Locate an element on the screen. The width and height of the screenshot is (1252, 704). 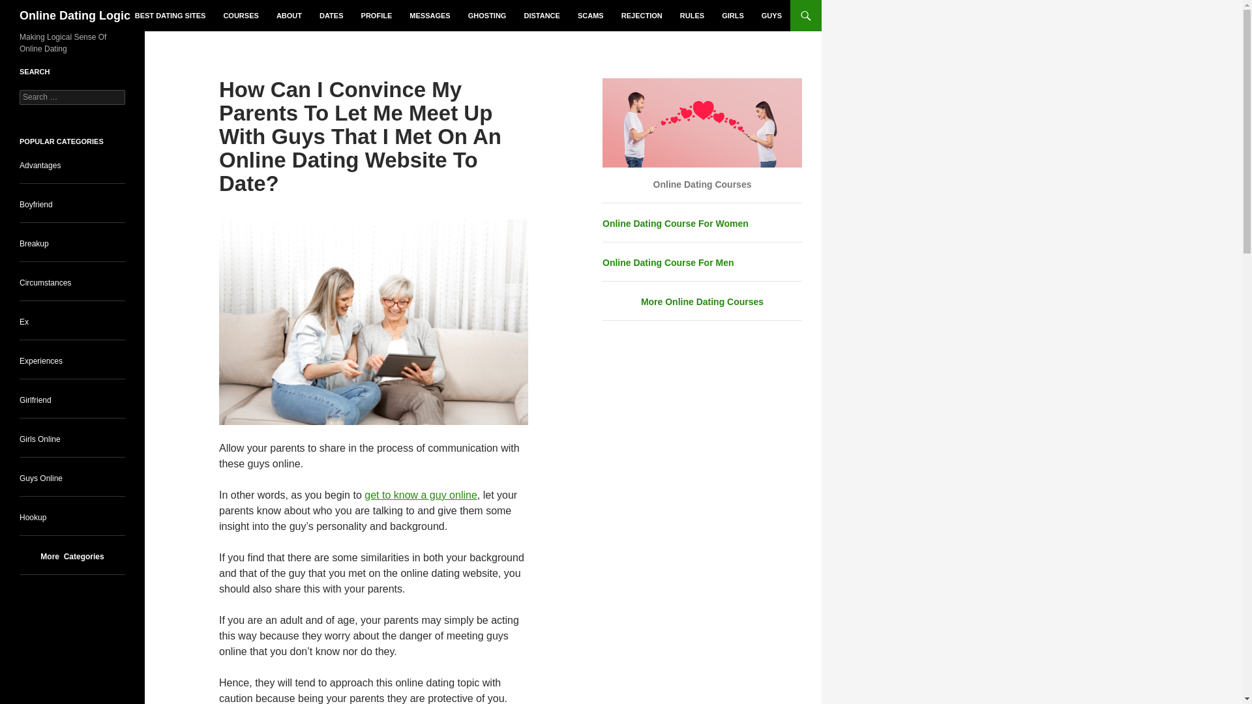
GIRLS is located at coordinates (733, 16).